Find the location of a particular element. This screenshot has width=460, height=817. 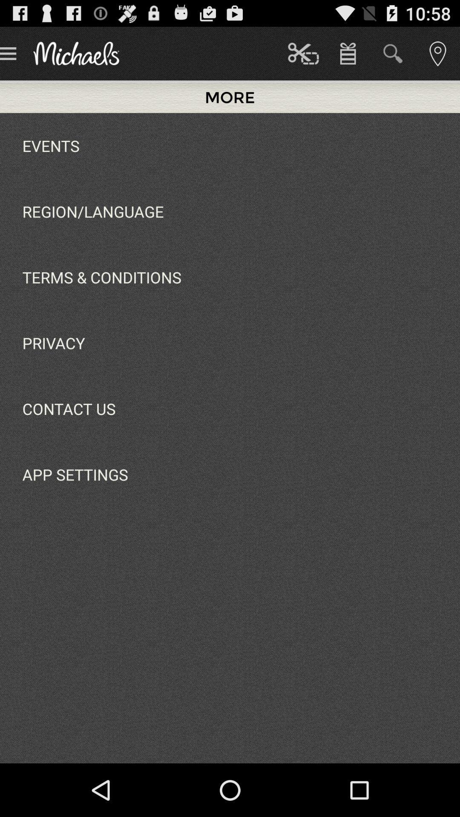

open contact us is located at coordinates (69, 408).